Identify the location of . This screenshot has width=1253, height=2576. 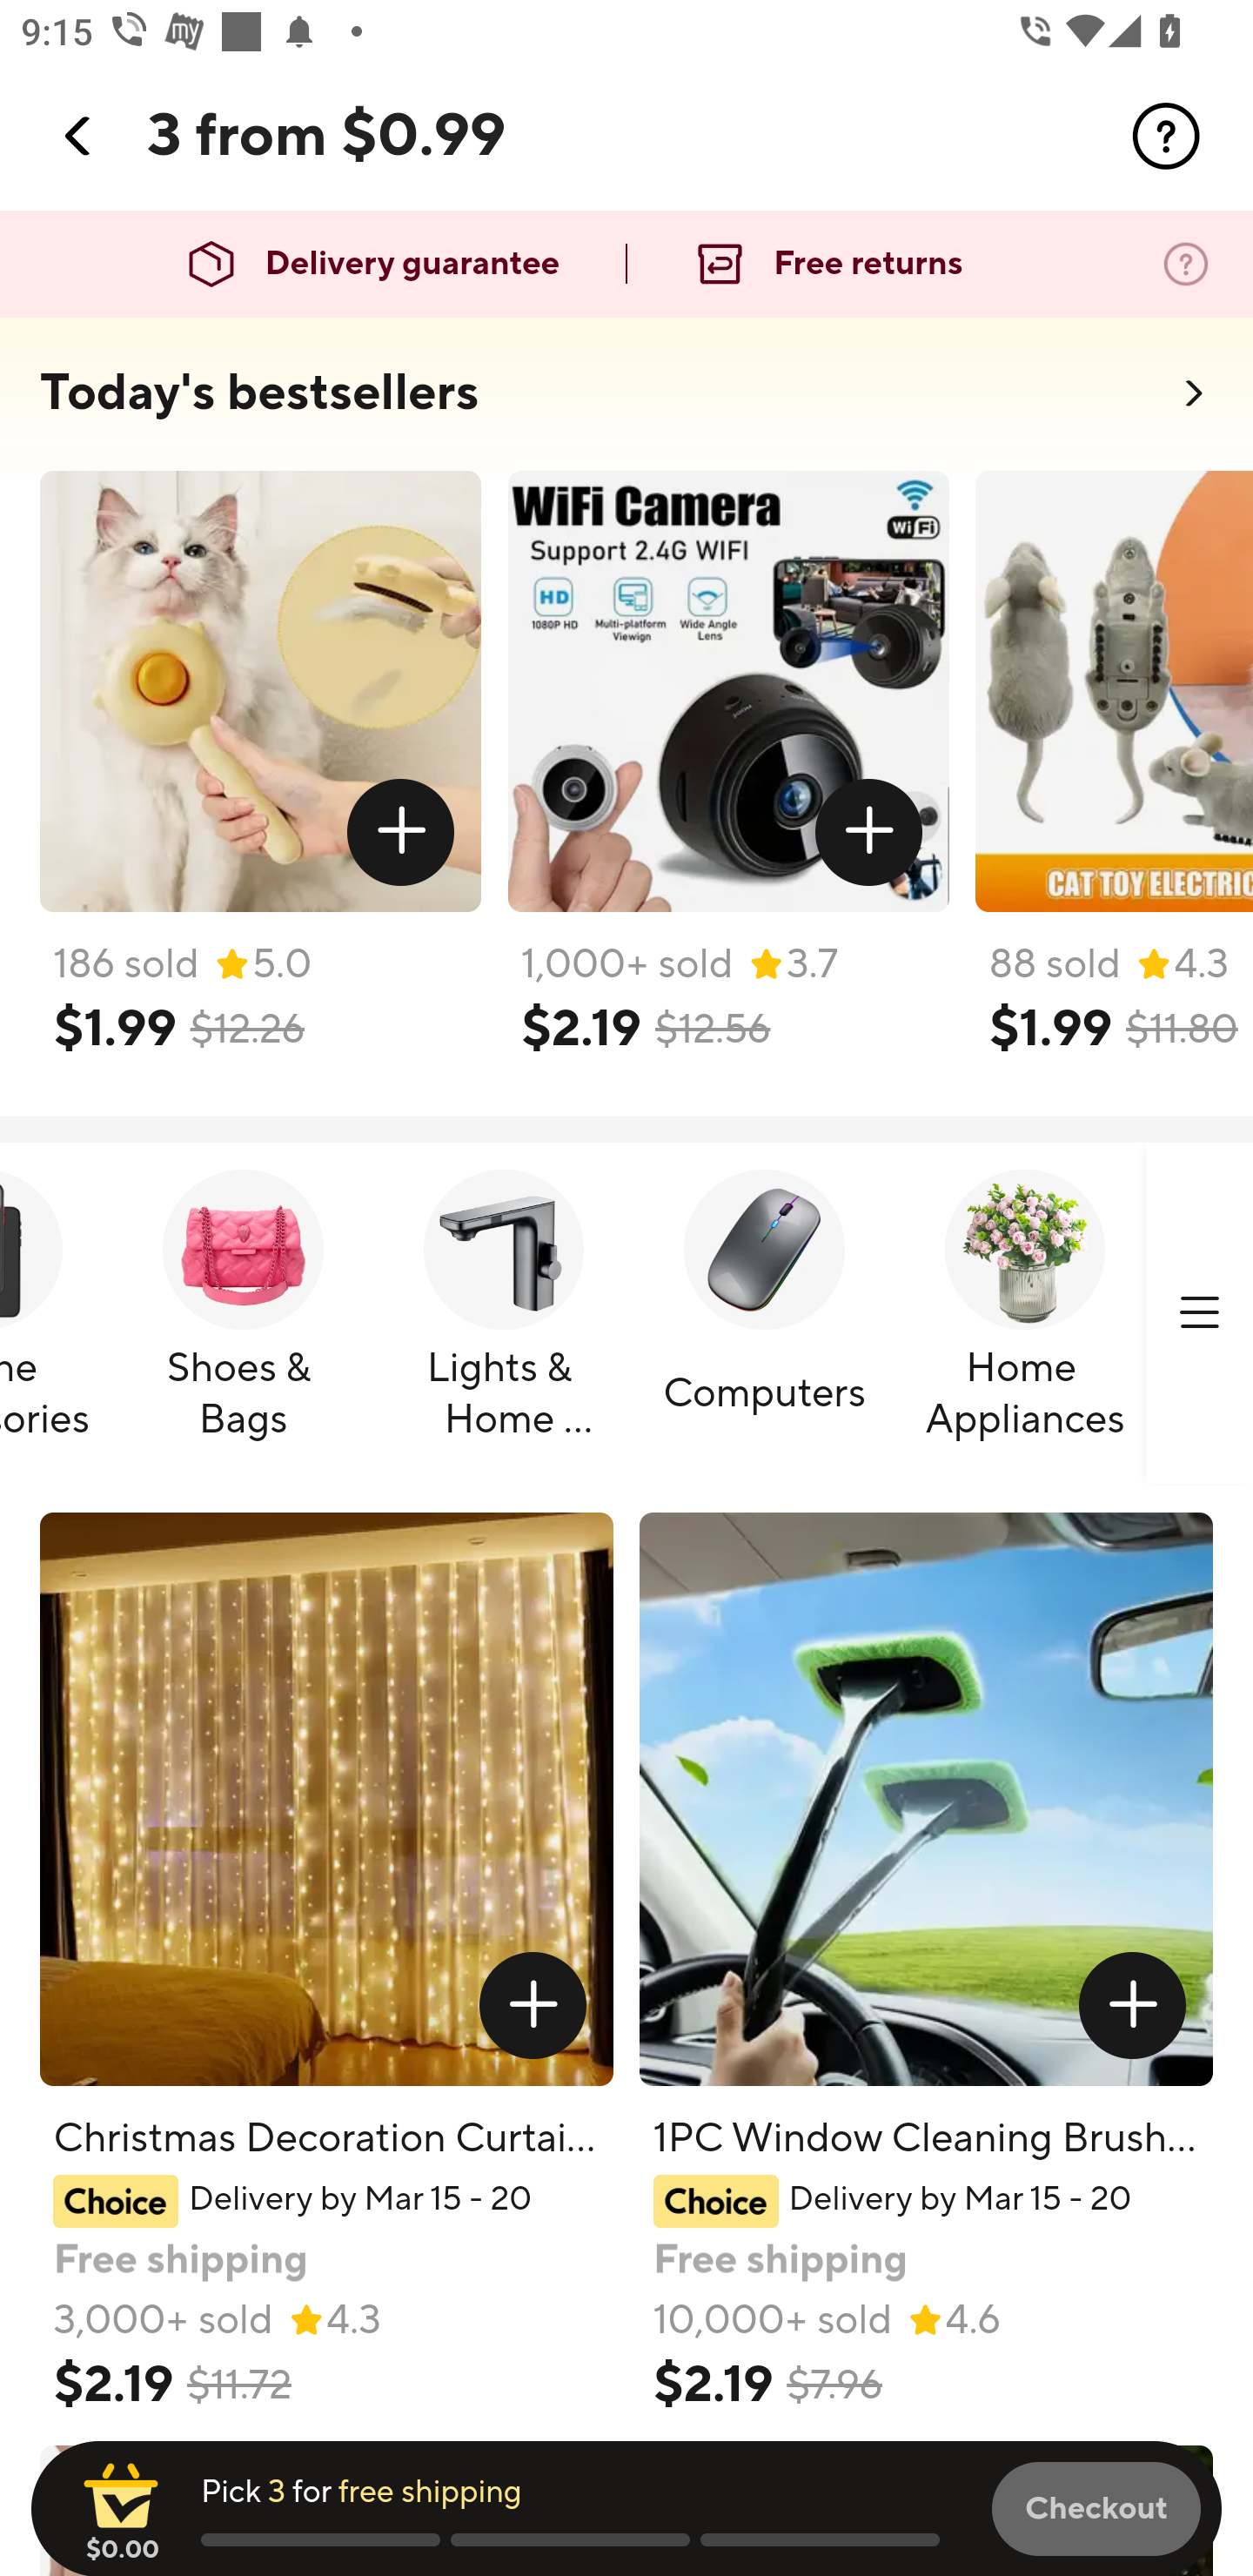
(1166, 136).